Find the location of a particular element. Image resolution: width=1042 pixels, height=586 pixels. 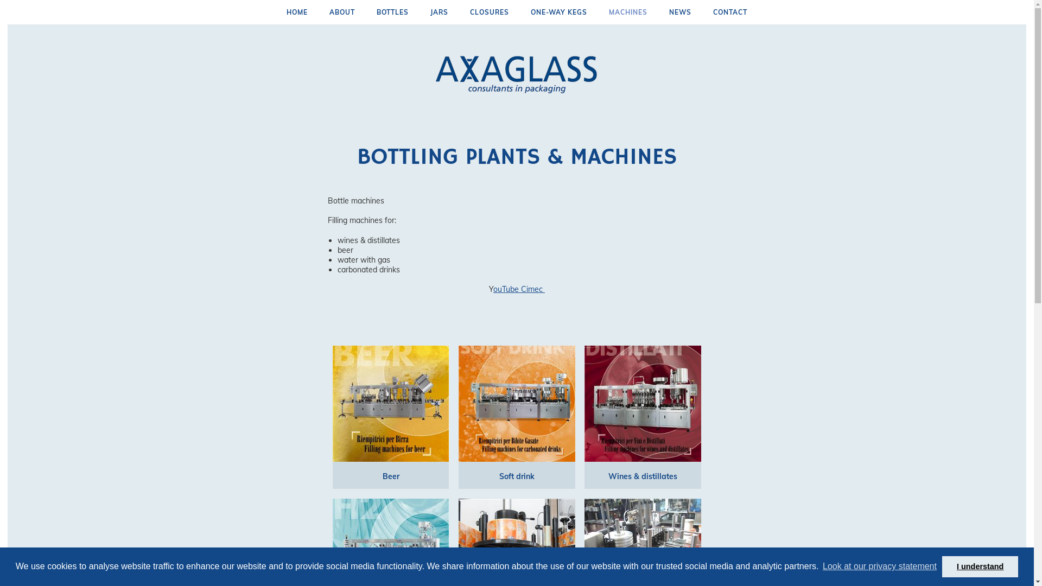

JARS is located at coordinates (440, 12).